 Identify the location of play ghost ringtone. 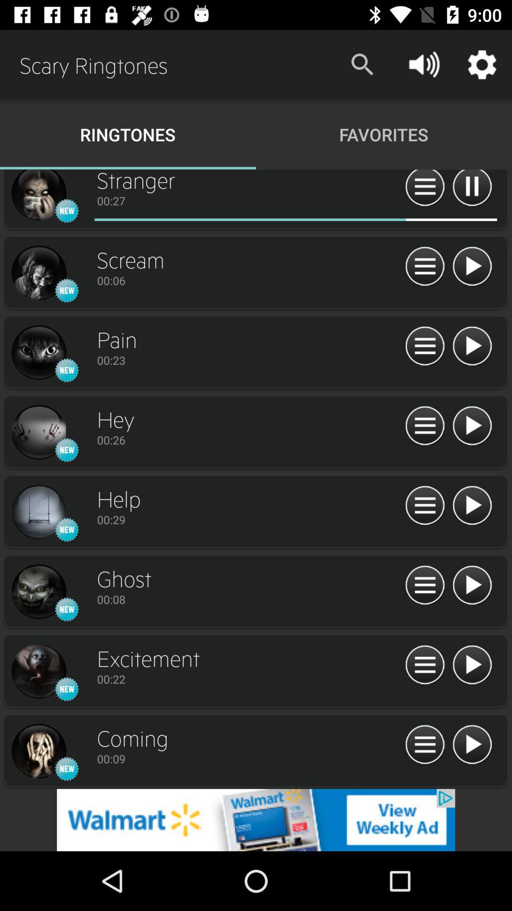
(472, 586).